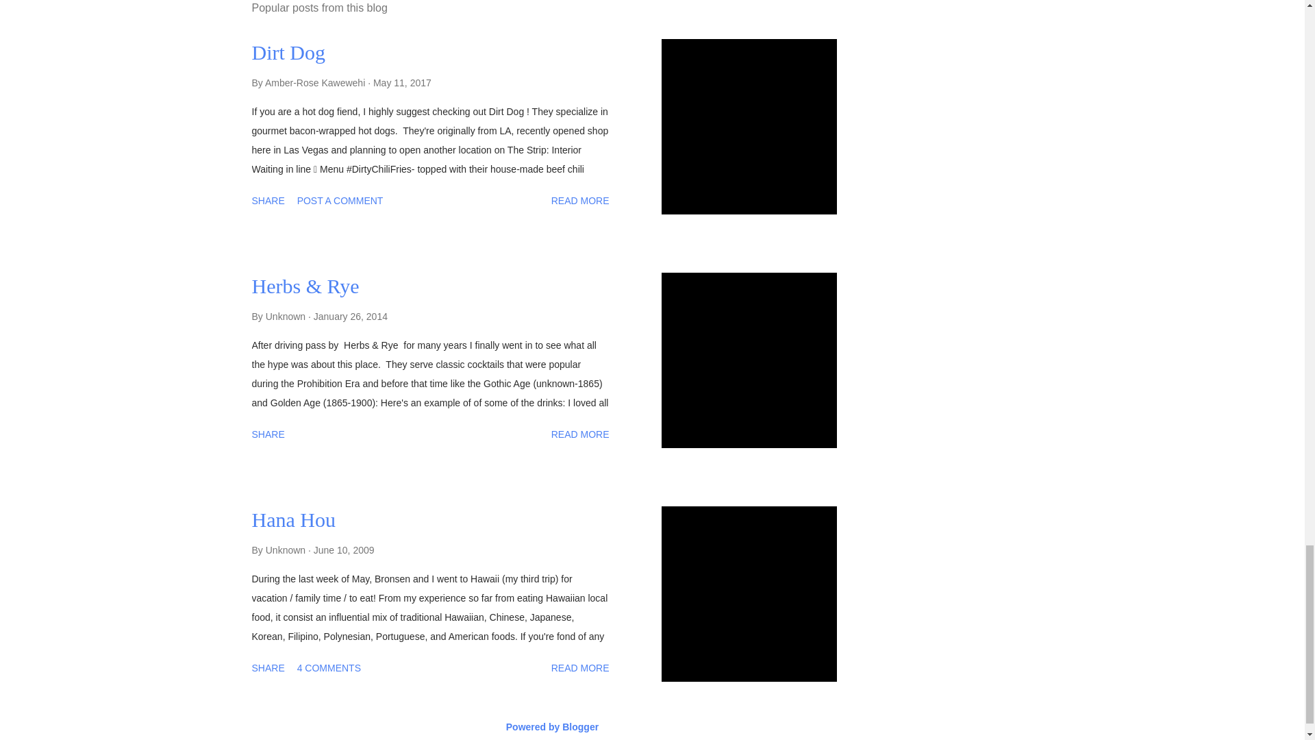 The image size is (1315, 740). I want to click on author profile, so click(316, 82).